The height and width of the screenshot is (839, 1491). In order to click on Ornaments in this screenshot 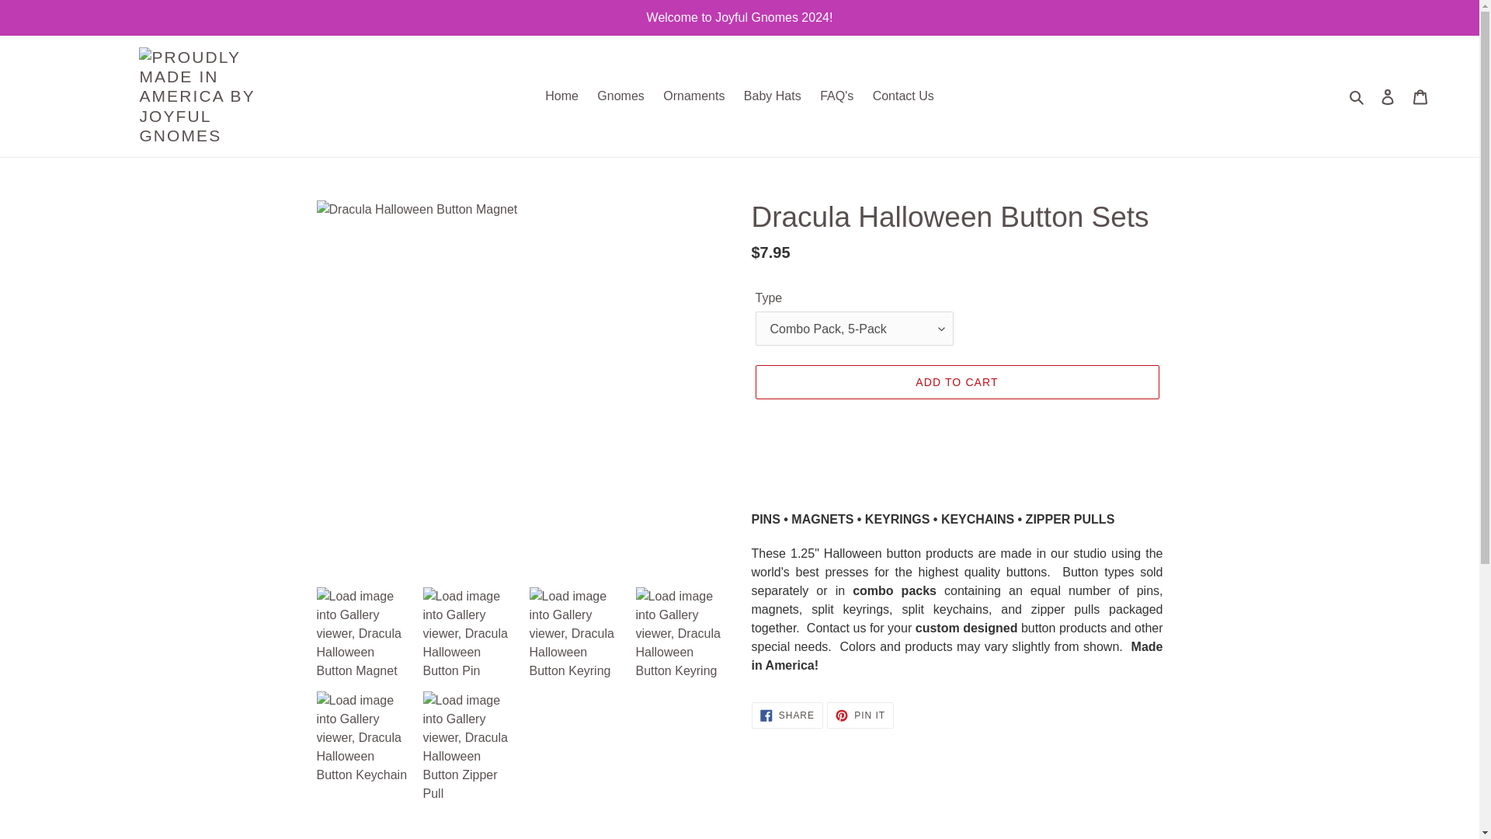, I will do `click(693, 96)`.